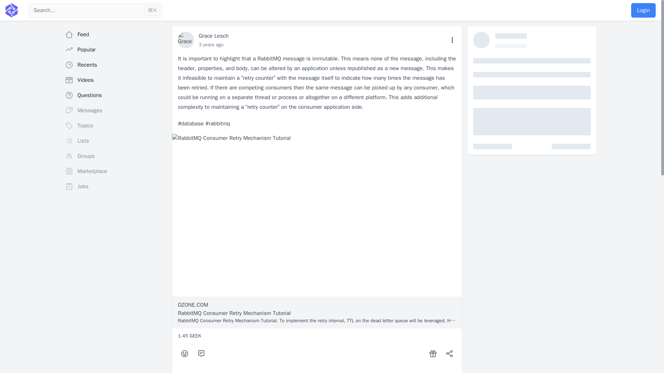  I want to click on Recents, so click(116, 65).